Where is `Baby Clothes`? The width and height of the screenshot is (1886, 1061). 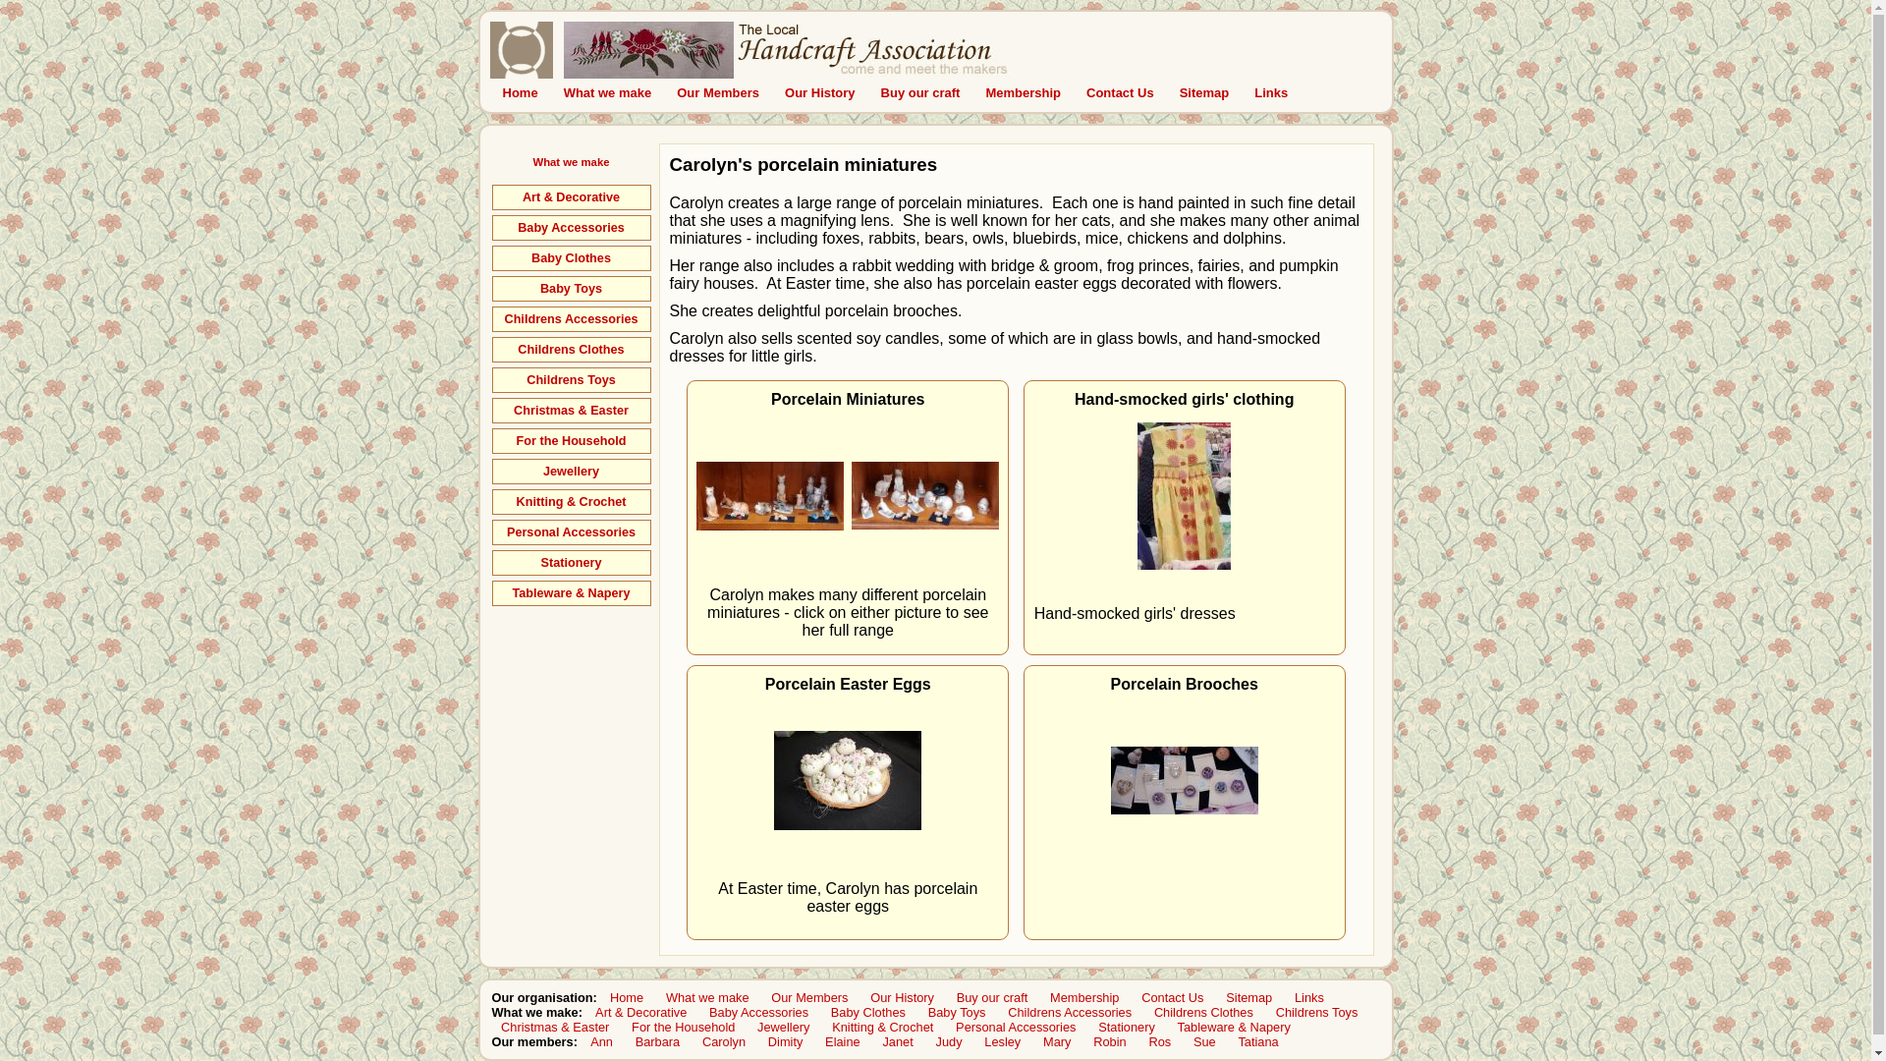
Baby Clothes is located at coordinates (868, 1012).